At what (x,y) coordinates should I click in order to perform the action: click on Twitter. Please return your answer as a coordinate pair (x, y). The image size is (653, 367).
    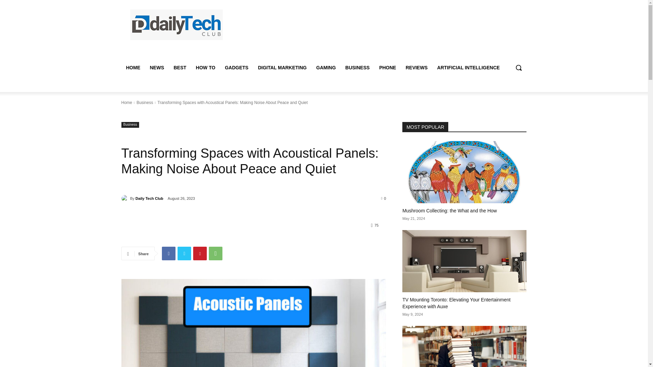
    Looking at the image, I should click on (184, 253).